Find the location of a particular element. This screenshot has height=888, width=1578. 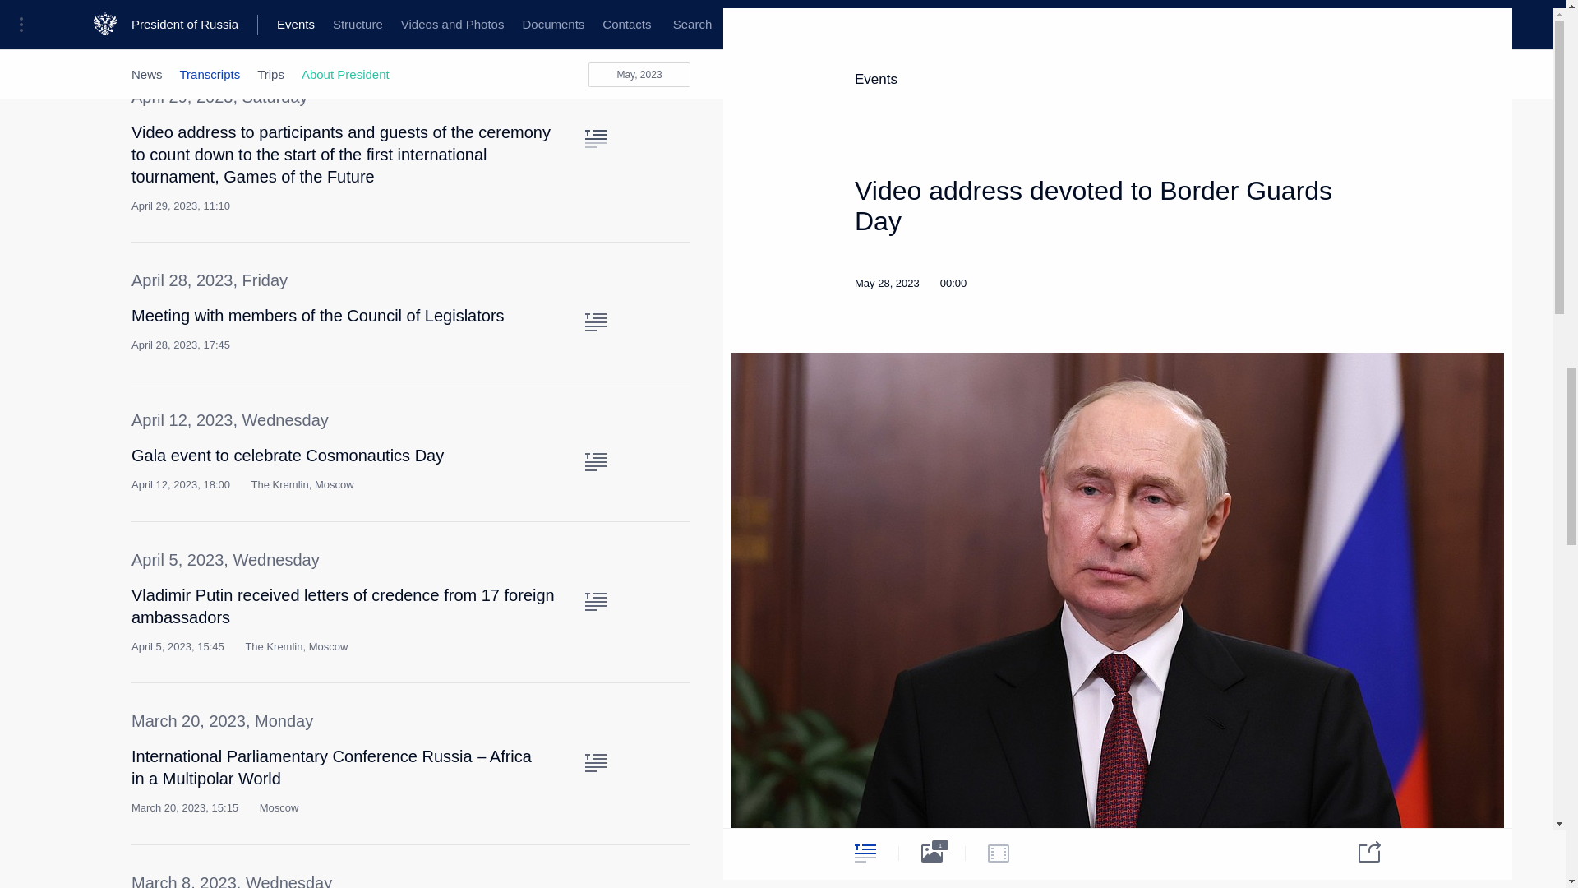

Text of the article is located at coordinates (595, 762).